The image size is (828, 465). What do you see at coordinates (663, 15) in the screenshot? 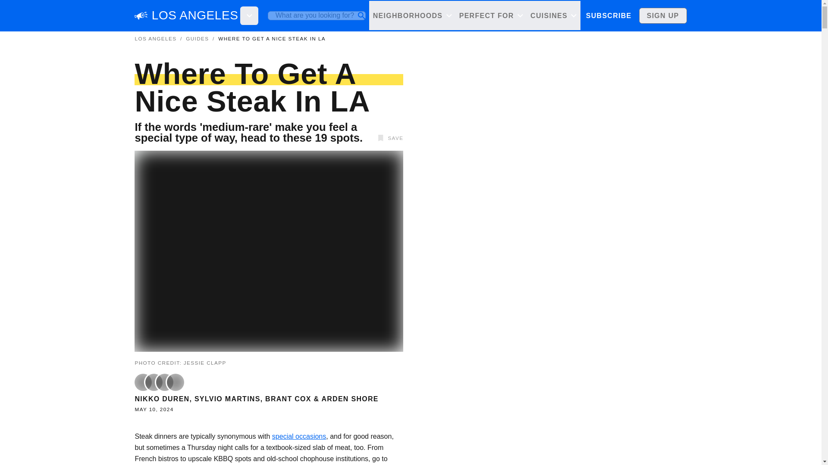
I see `SIGN UP` at bounding box center [663, 15].